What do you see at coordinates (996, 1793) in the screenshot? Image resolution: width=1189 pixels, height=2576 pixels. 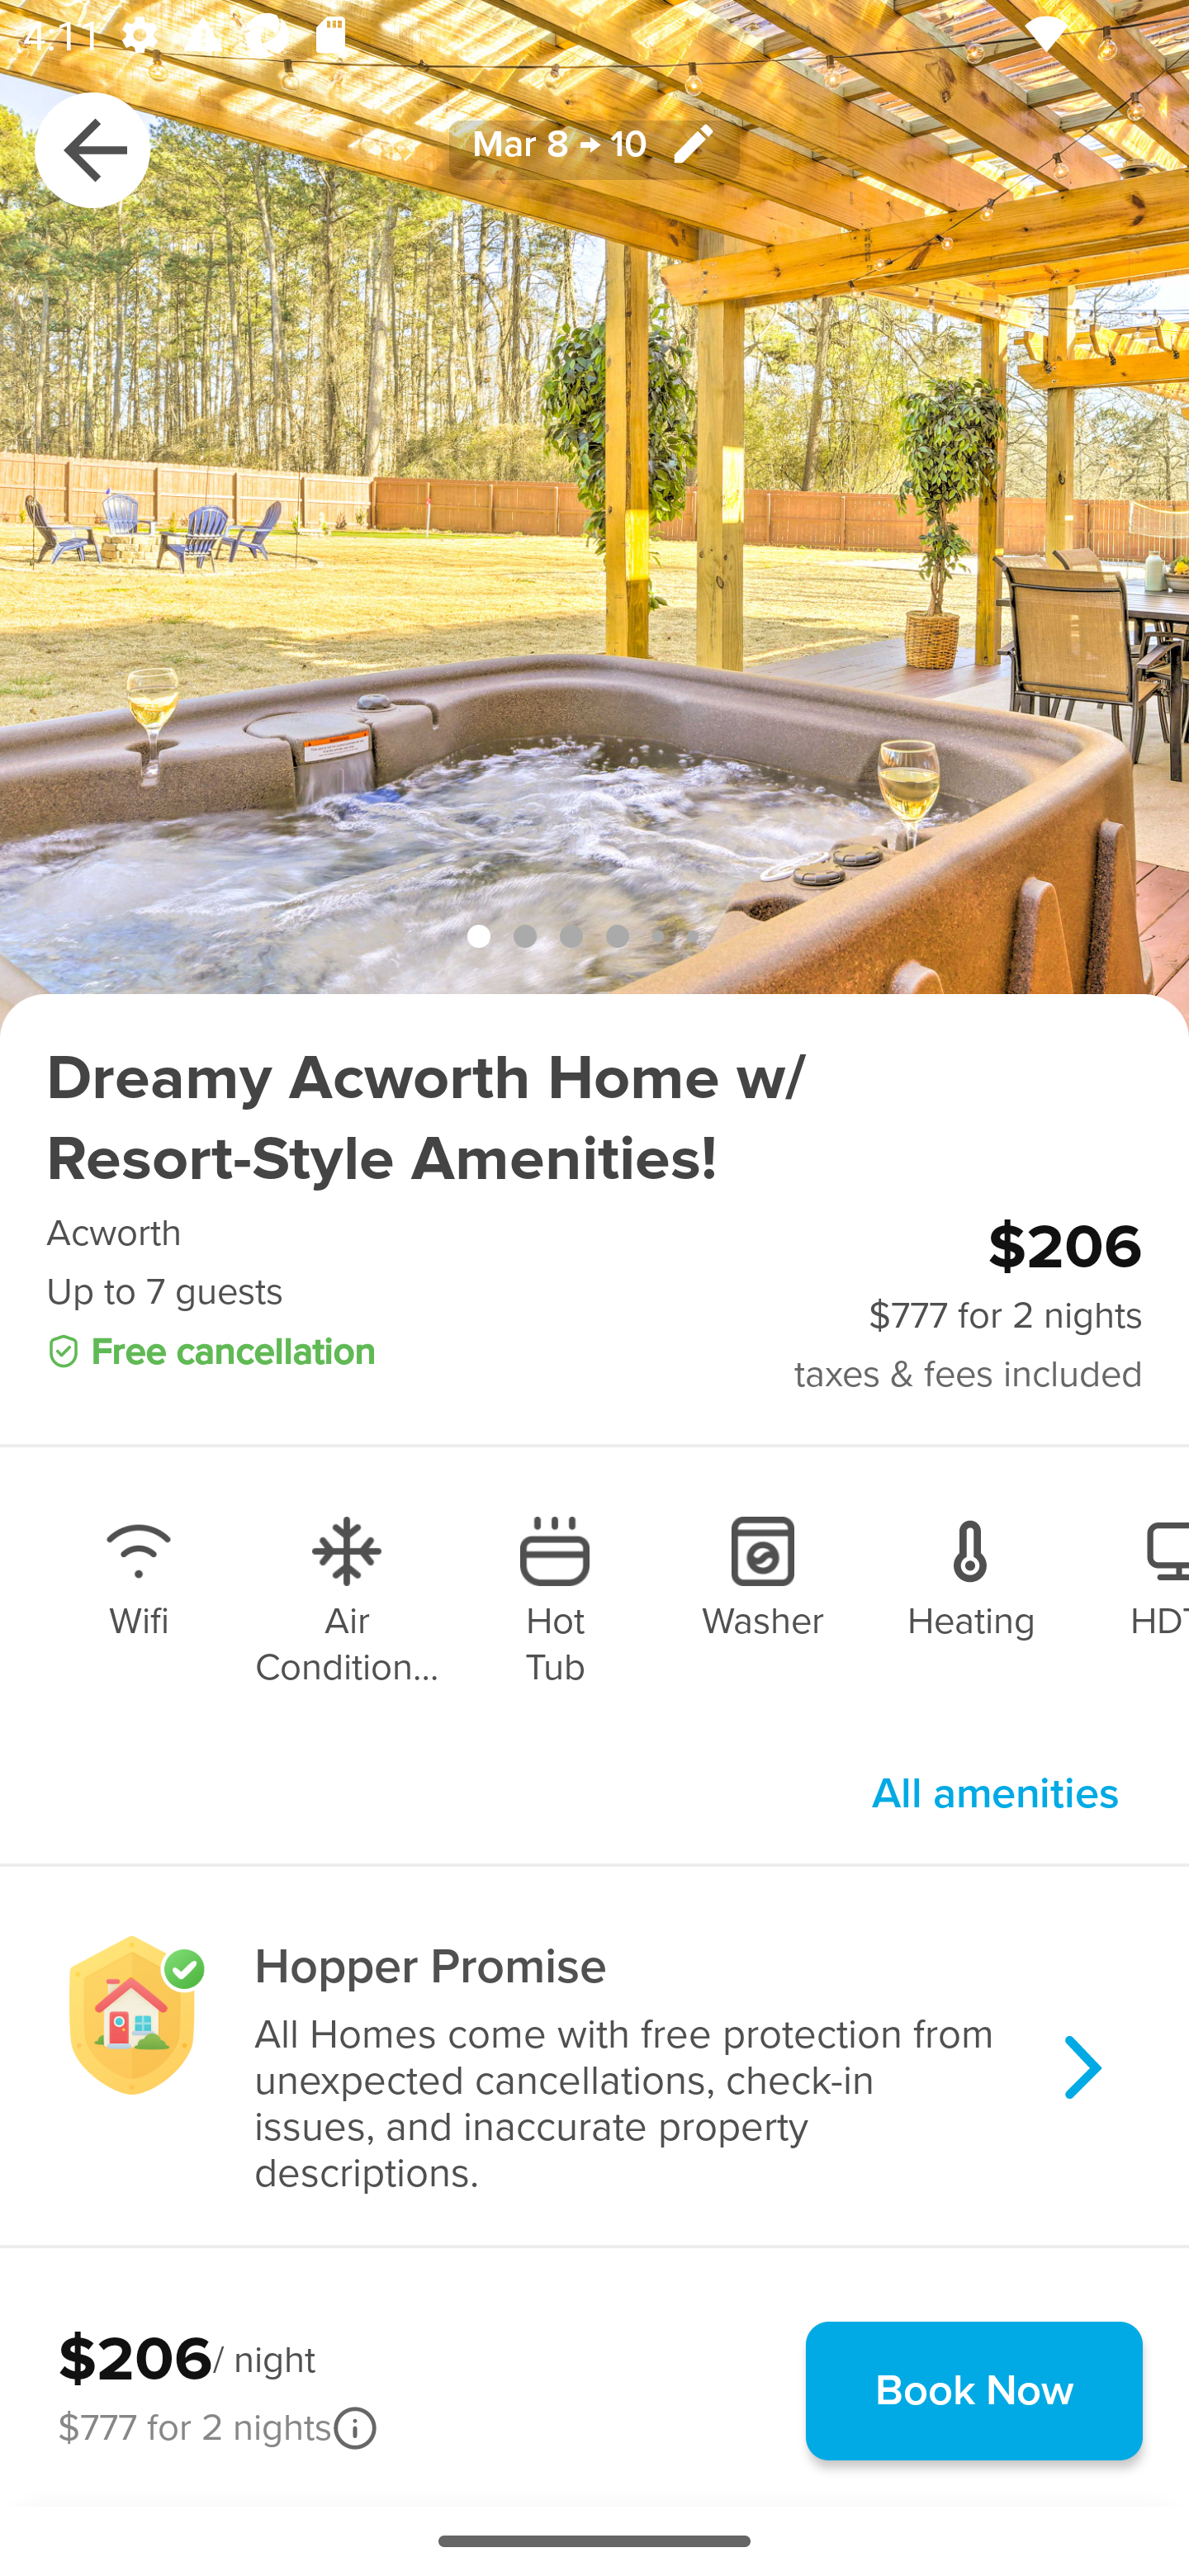 I see `All amenities` at bounding box center [996, 1793].